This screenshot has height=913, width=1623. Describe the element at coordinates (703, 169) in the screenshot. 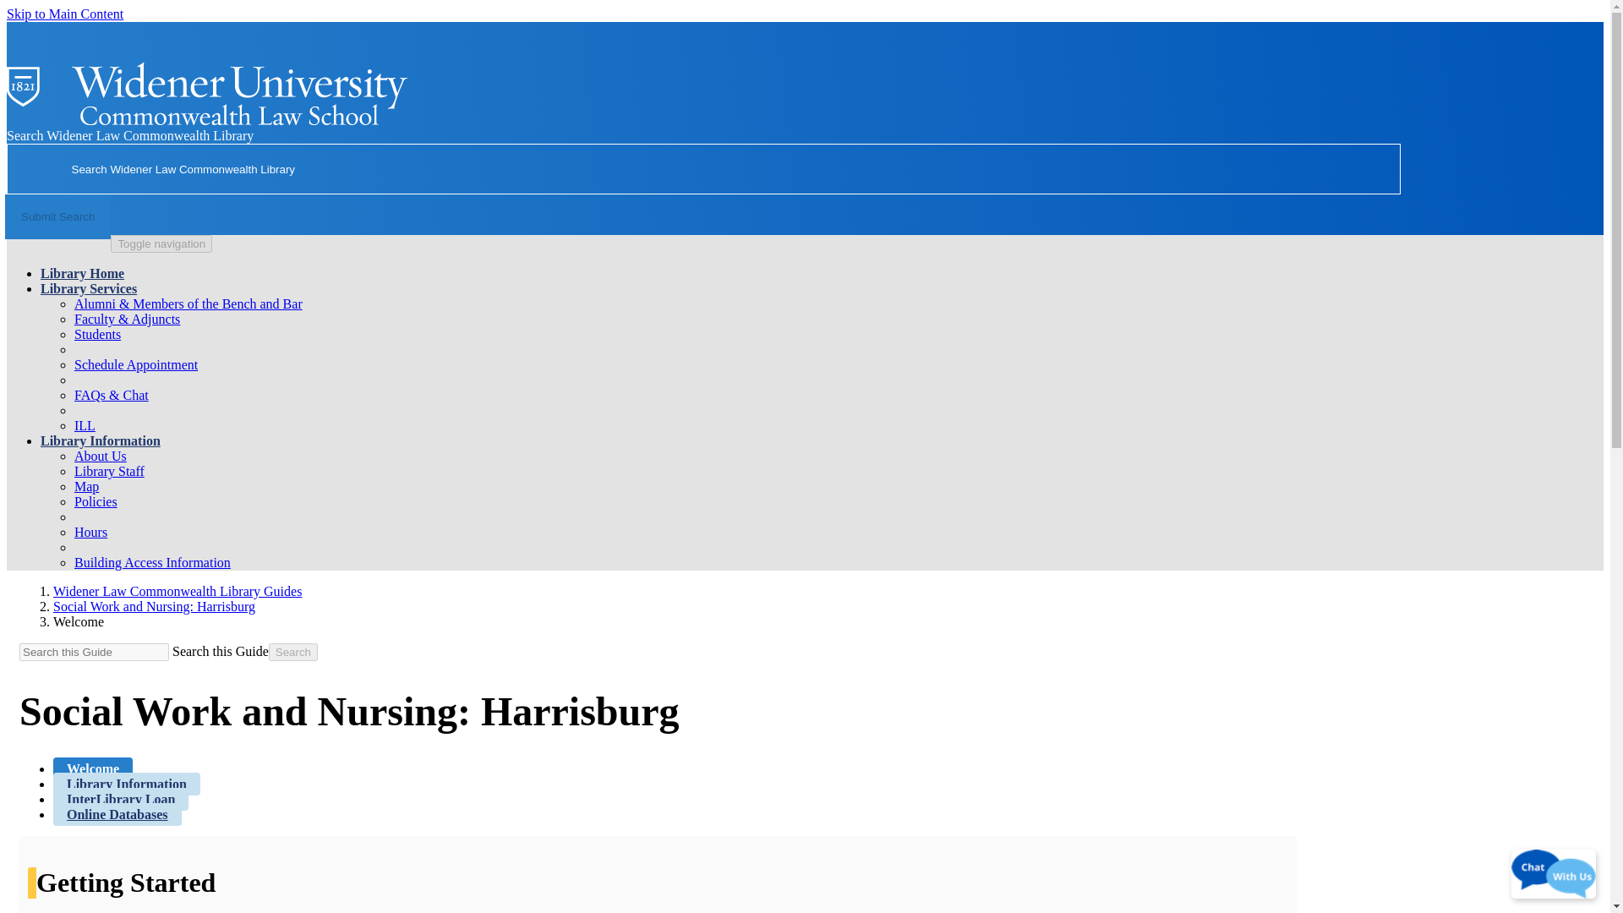

I see `Search Widener Law Commonwealth Library` at that location.